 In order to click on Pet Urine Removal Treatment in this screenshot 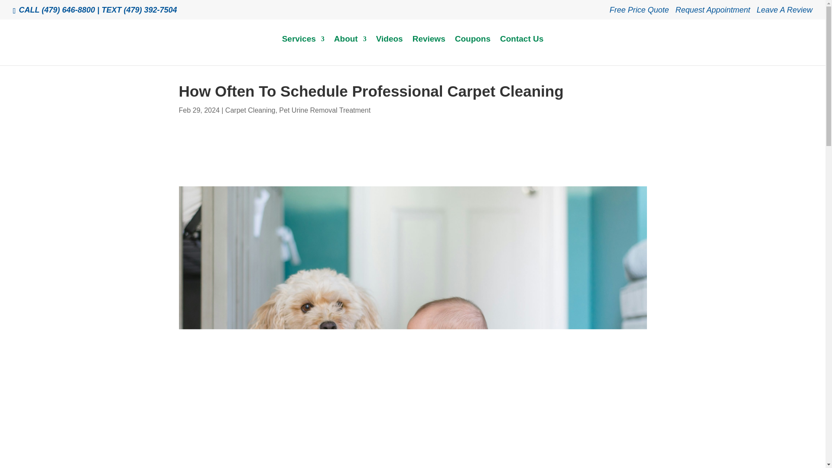, I will do `click(324, 110)`.